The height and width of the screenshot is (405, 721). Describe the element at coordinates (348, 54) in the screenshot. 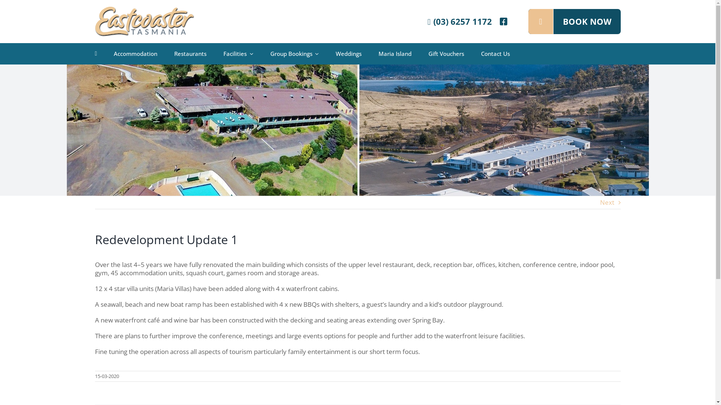

I see `Weddings` at that location.